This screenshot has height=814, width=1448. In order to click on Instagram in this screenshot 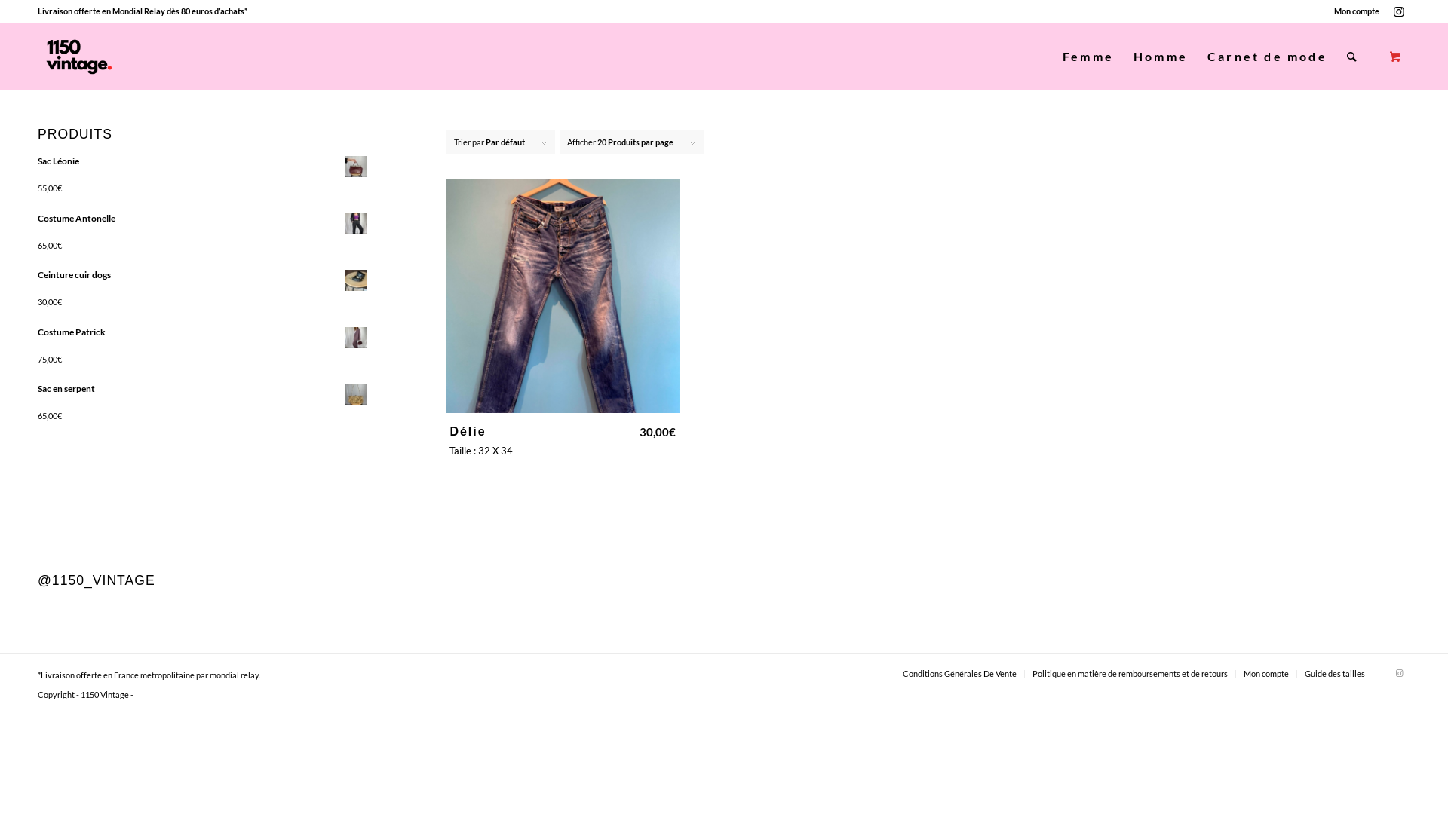, I will do `click(1399, 673)`.